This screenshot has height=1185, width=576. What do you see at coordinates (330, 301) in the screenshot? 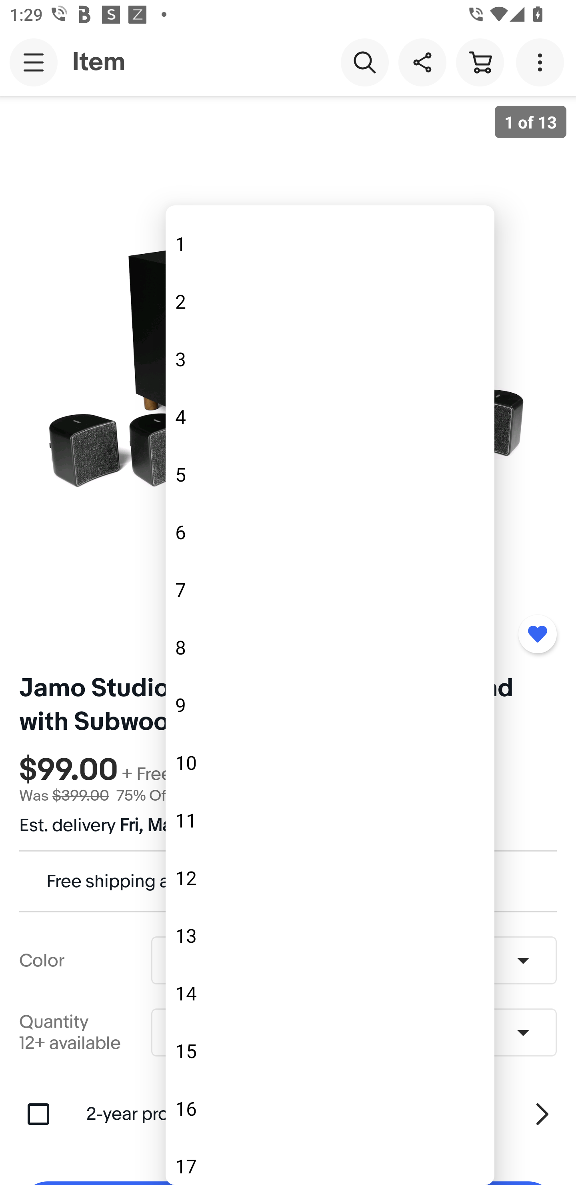
I see `2` at bounding box center [330, 301].